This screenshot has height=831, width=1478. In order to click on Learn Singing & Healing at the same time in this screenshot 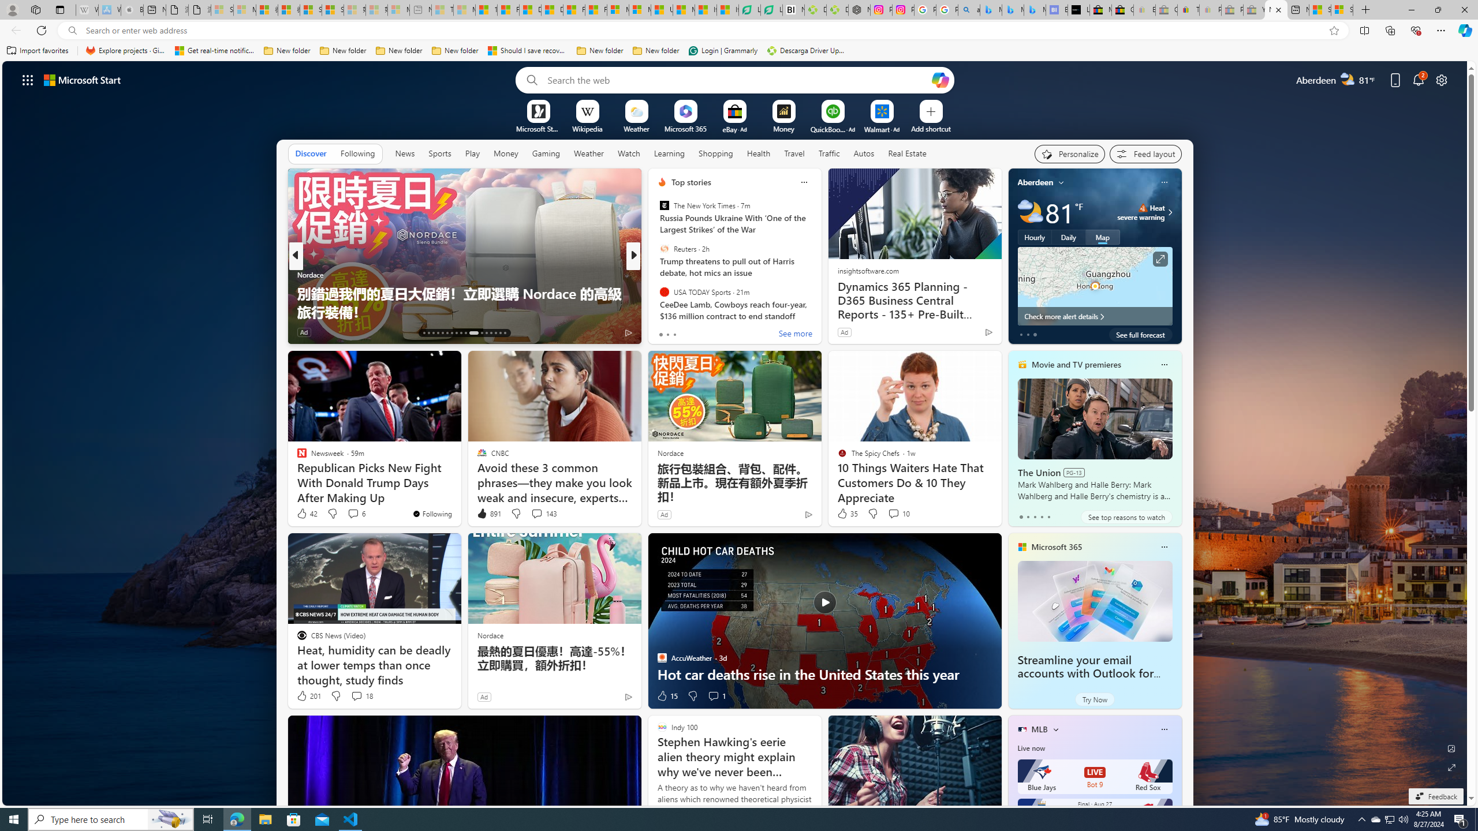, I will do `click(819, 312)`.